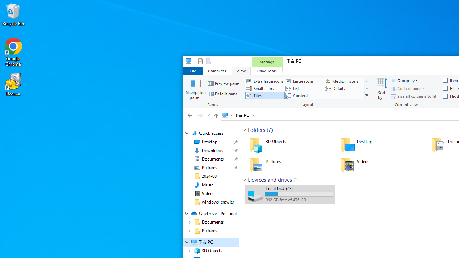  I want to click on Group by, so click(404, 80).